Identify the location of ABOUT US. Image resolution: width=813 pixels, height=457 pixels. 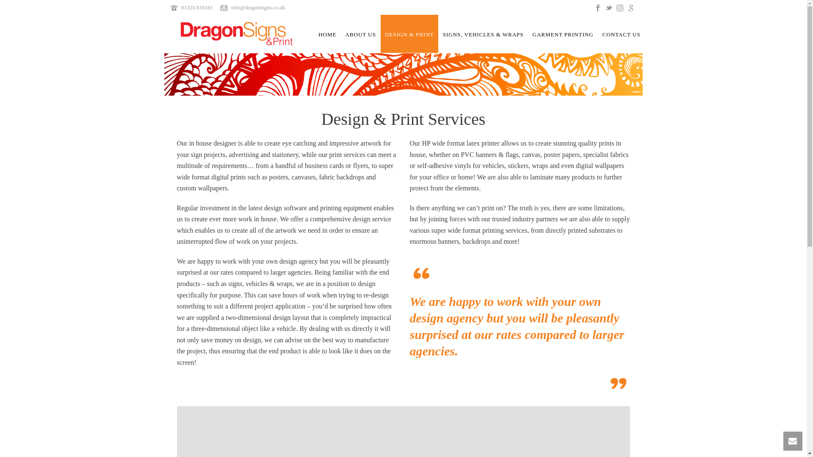
(360, 34).